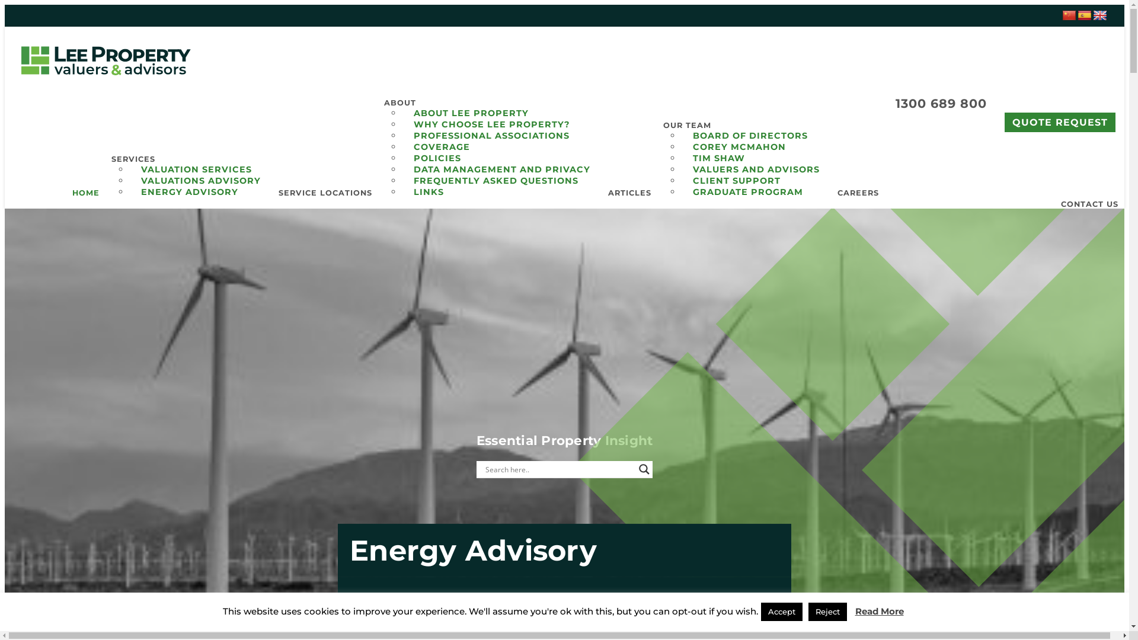  I want to click on SERVICES, so click(133, 159).